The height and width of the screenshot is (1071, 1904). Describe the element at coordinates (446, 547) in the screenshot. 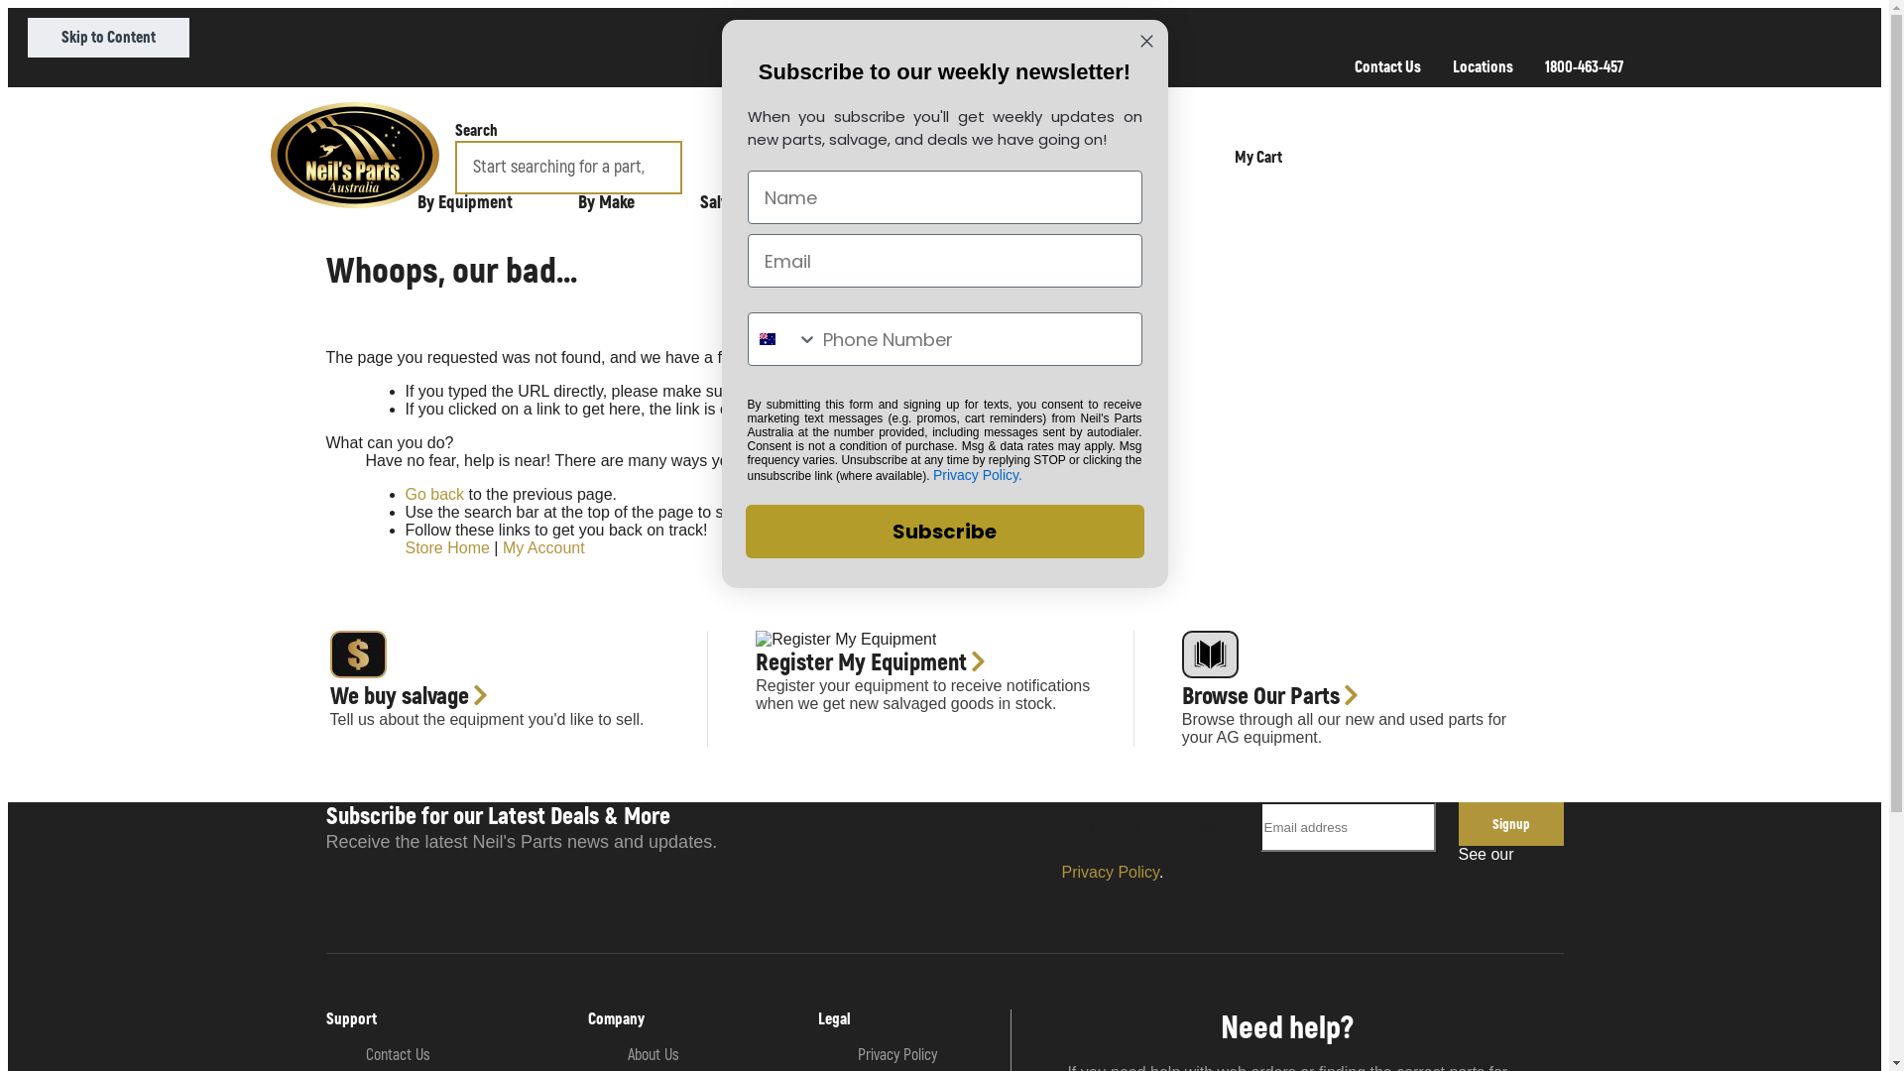

I see `Store Home` at that location.